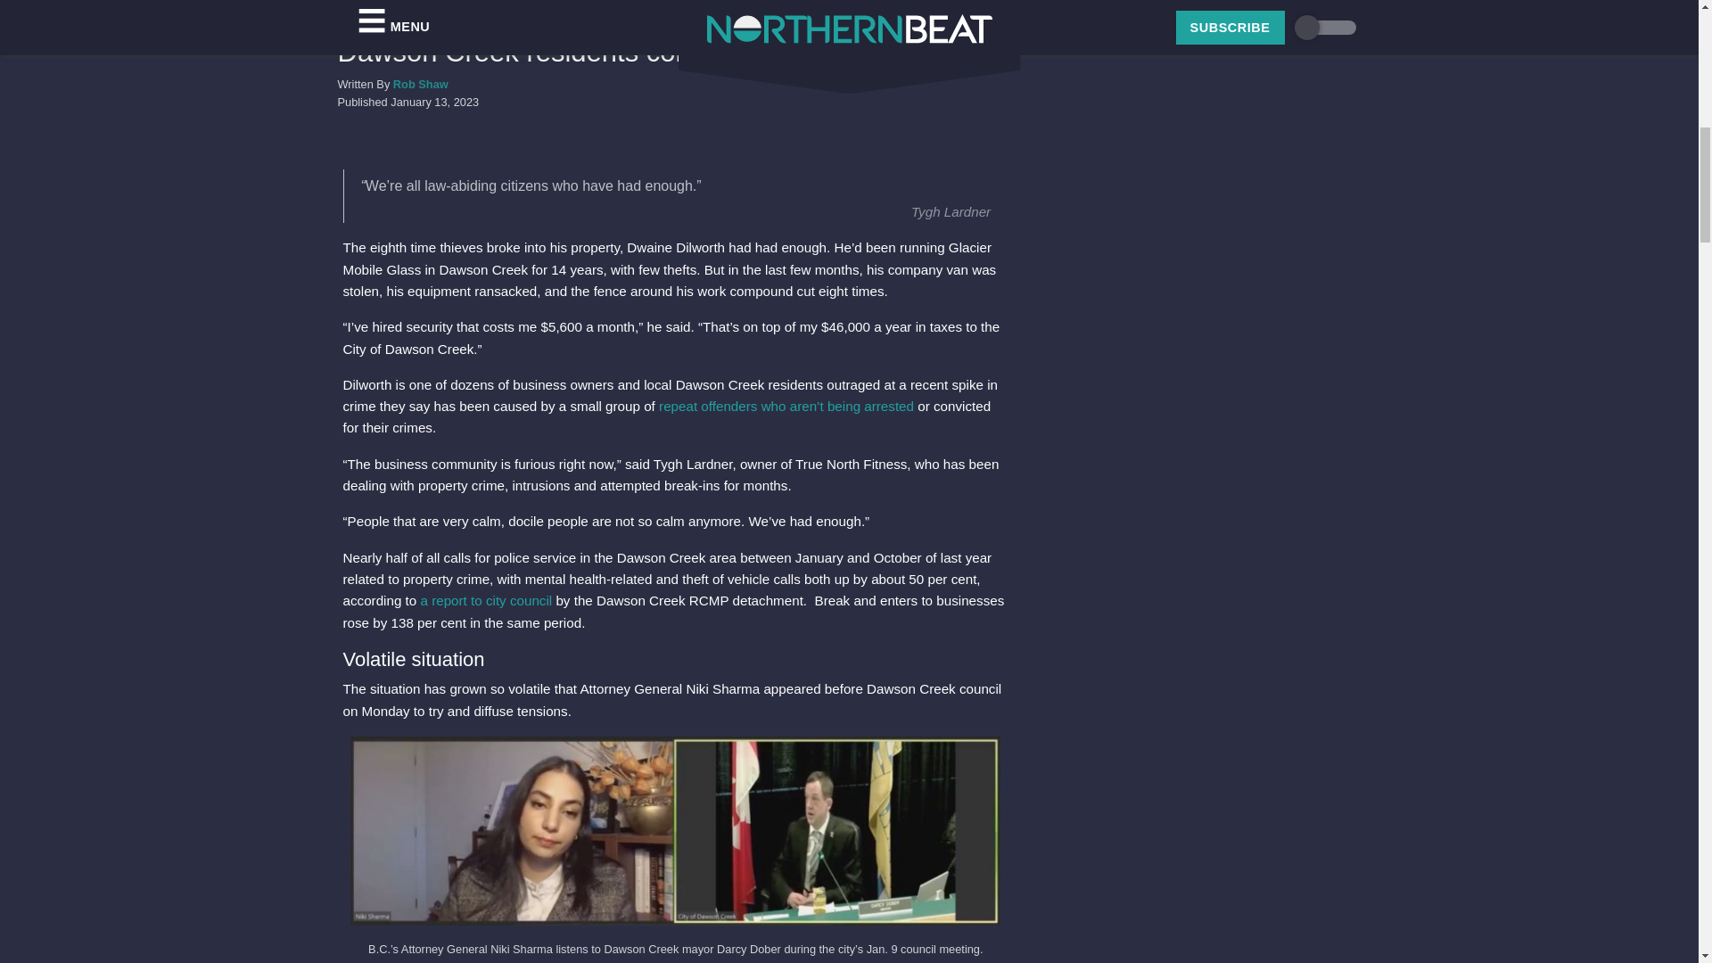 Image resolution: width=1712 pixels, height=963 pixels. What do you see at coordinates (387, 25) in the screenshot?
I see `NEWS FEATURE` at bounding box center [387, 25].